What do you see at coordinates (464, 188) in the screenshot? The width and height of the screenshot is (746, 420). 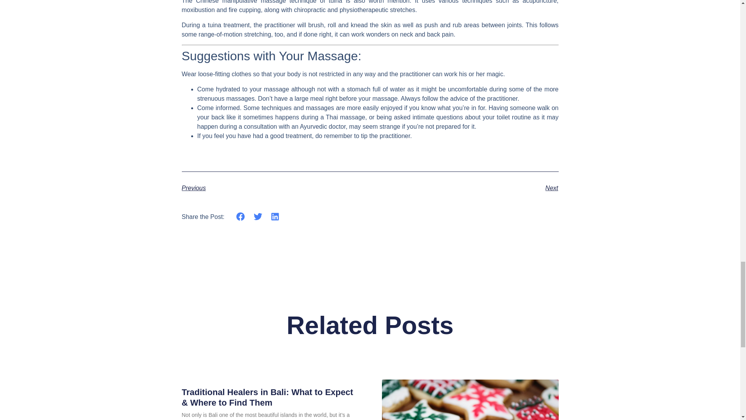 I see `Next` at bounding box center [464, 188].